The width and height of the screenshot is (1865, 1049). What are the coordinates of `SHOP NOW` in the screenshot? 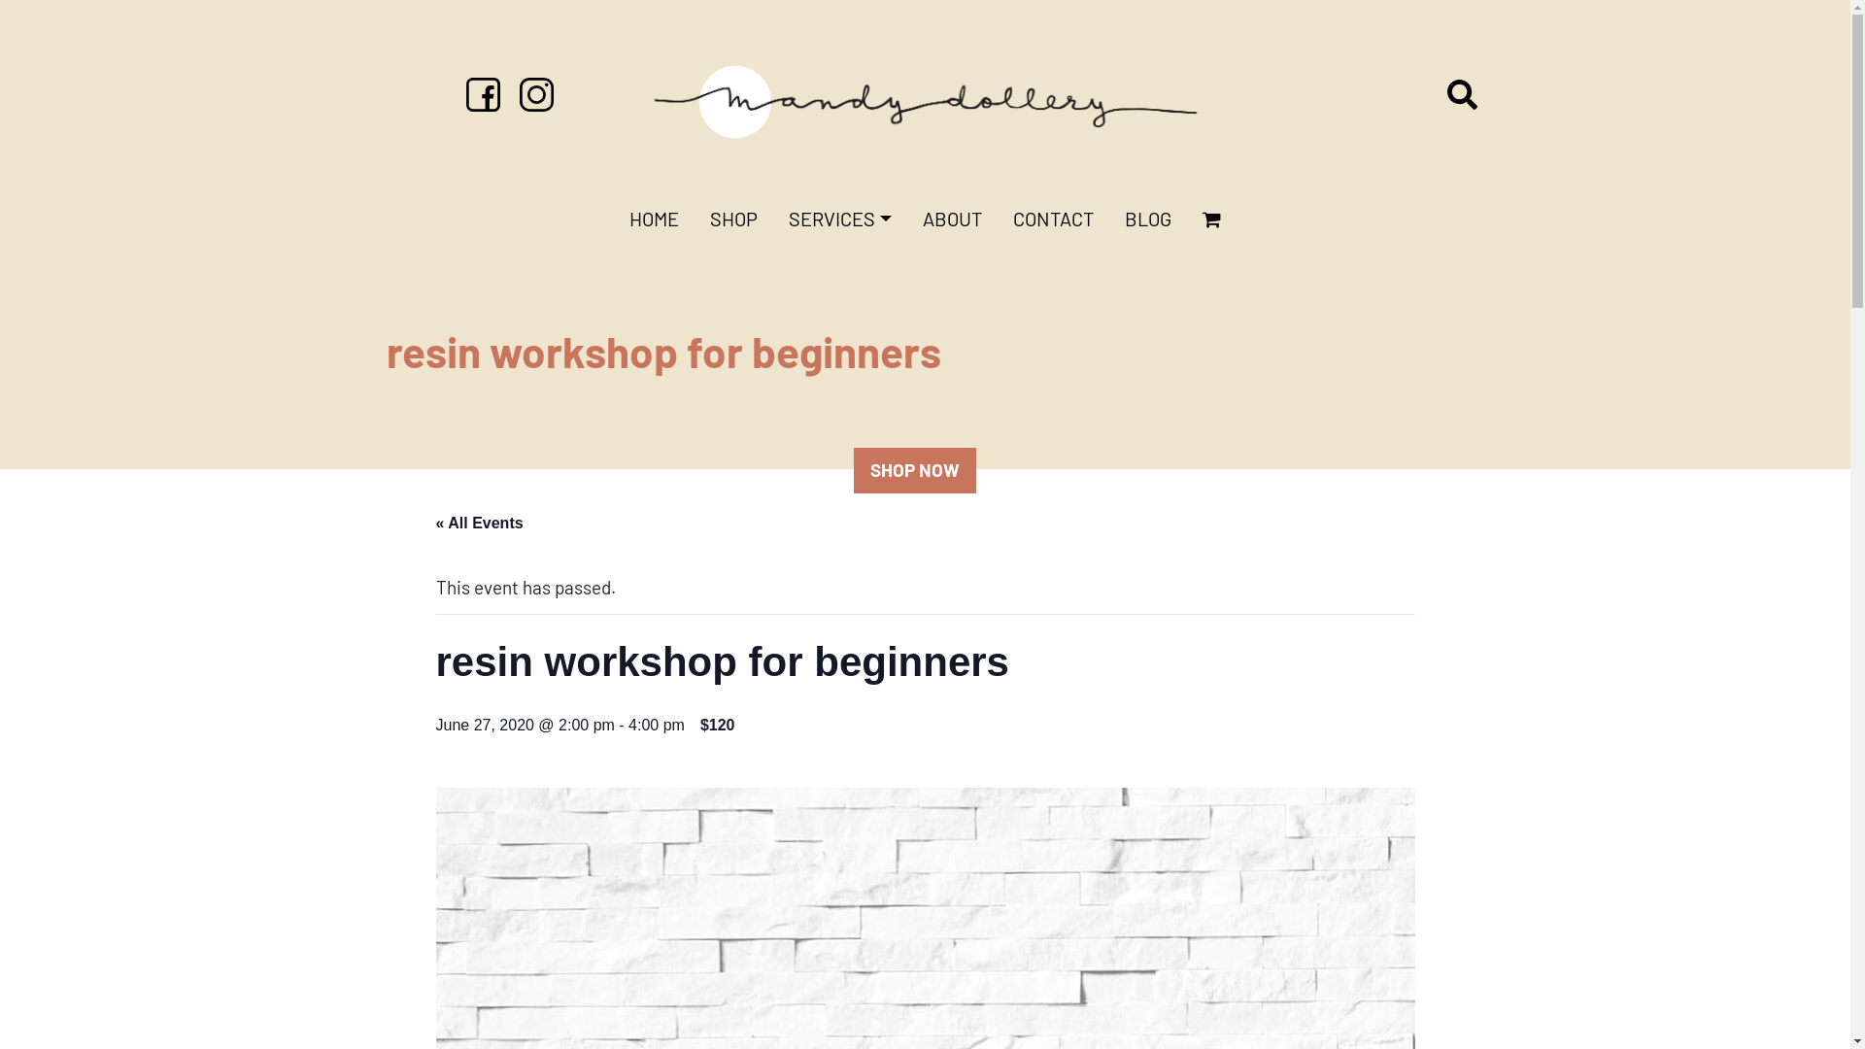 It's located at (915, 470).